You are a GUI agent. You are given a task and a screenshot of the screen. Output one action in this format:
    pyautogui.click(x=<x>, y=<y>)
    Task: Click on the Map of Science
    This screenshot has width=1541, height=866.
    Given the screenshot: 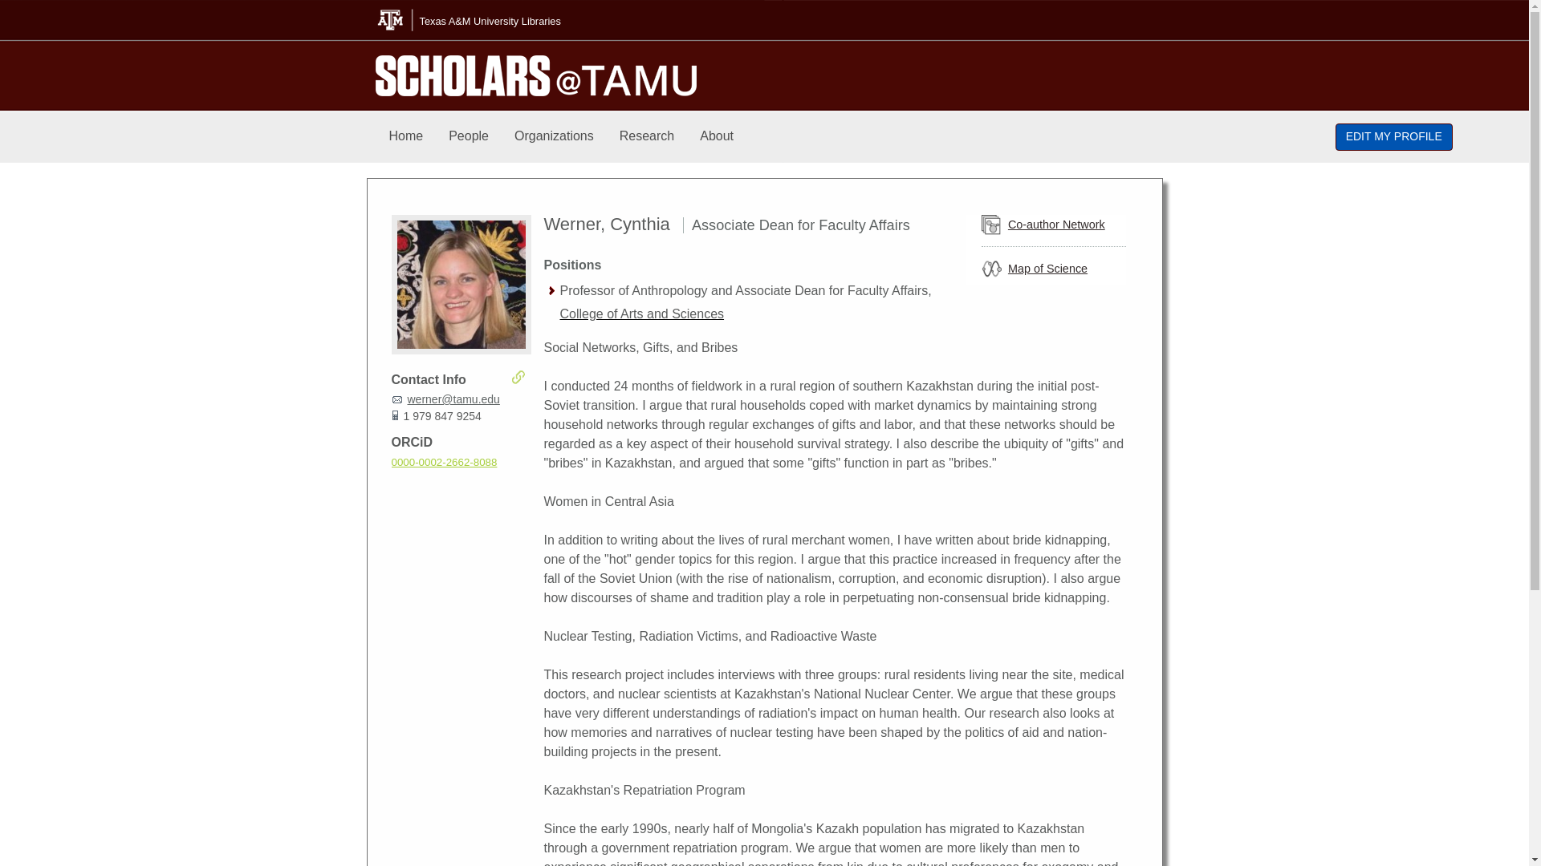 What is the action you would take?
    pyautogui.click(x=1047, y=269)
    